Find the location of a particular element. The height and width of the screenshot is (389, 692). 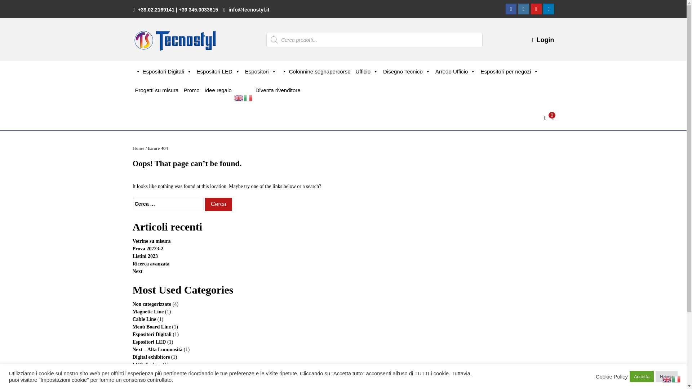

Login is located at coordinates (543, 40).